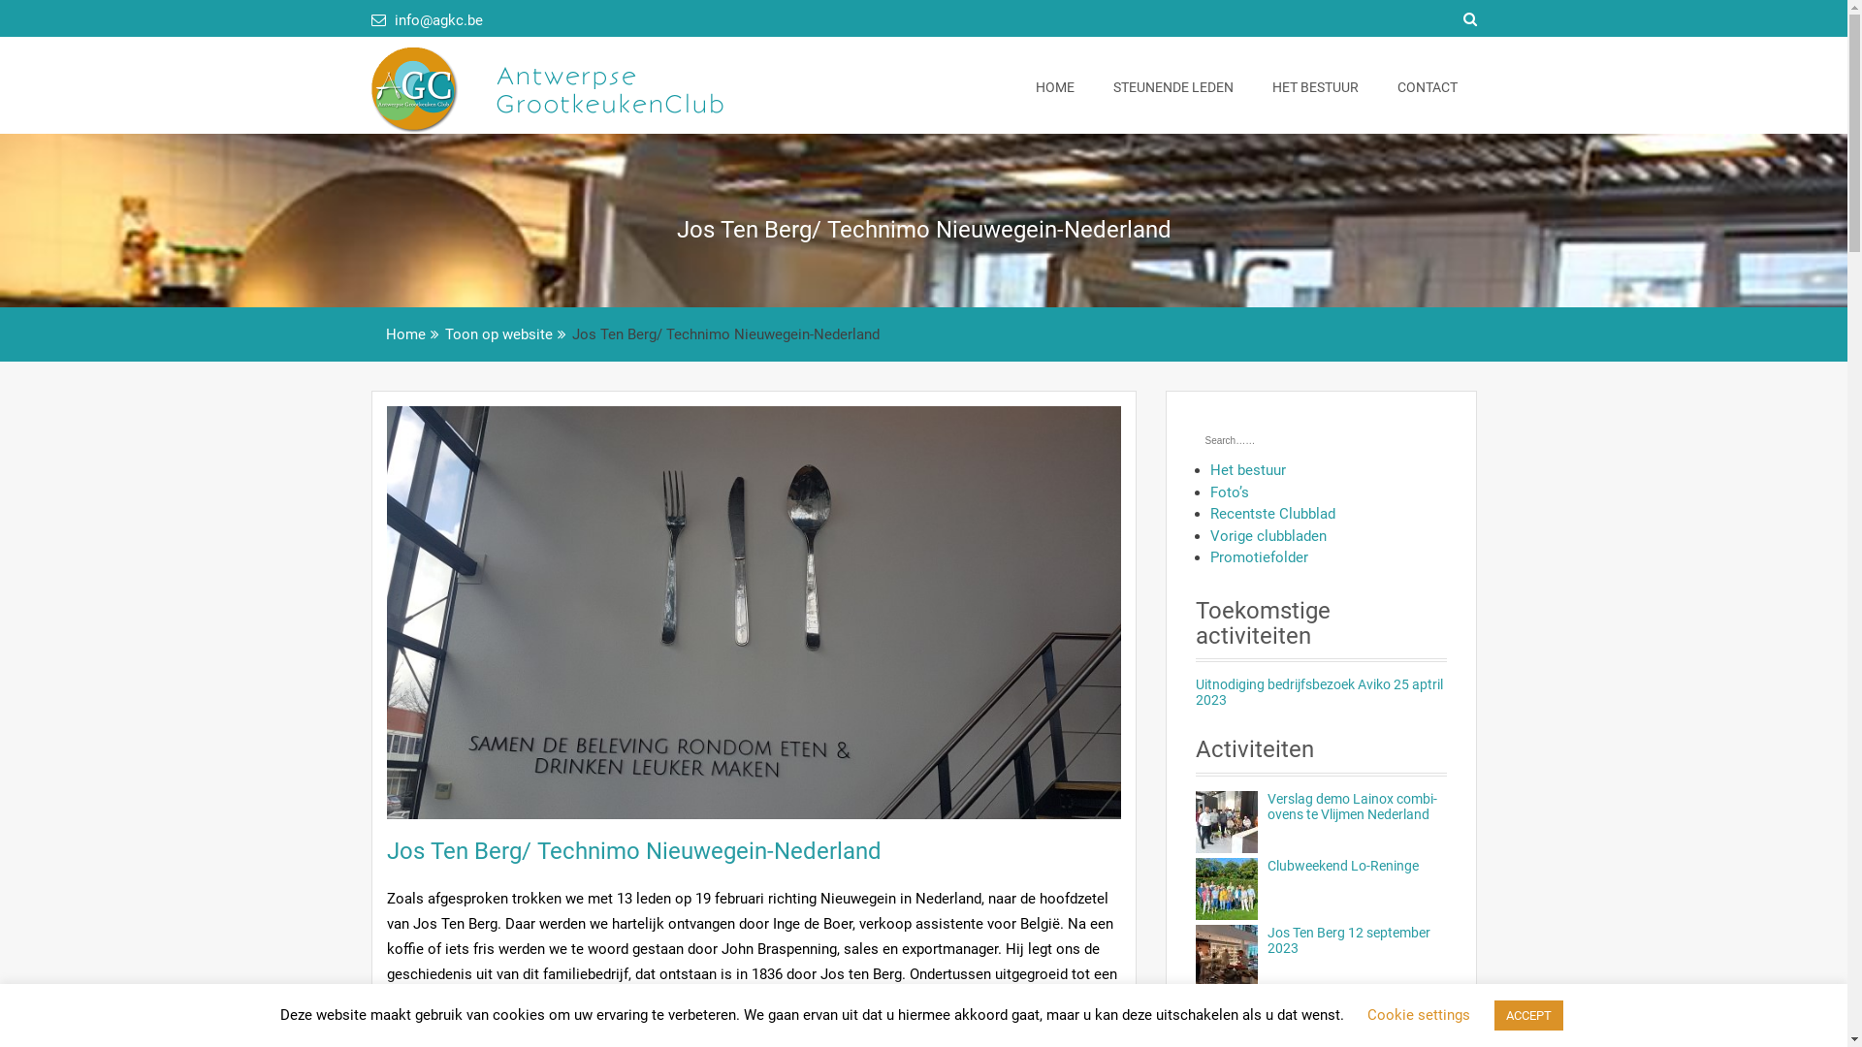 Image resolution: width=1862 pixels, height=1047 pixels. I want to click on info@agkc.be, so click(427, 20).